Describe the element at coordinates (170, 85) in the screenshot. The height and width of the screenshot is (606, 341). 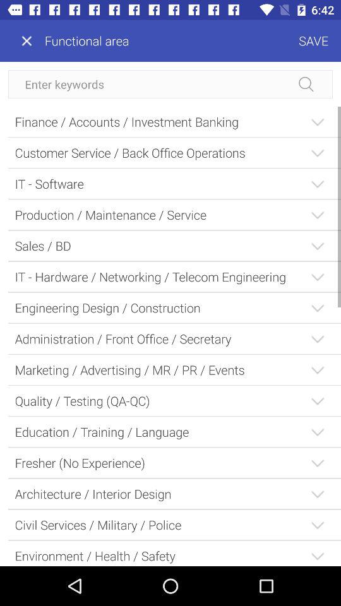
I see `open search bar` at that location.